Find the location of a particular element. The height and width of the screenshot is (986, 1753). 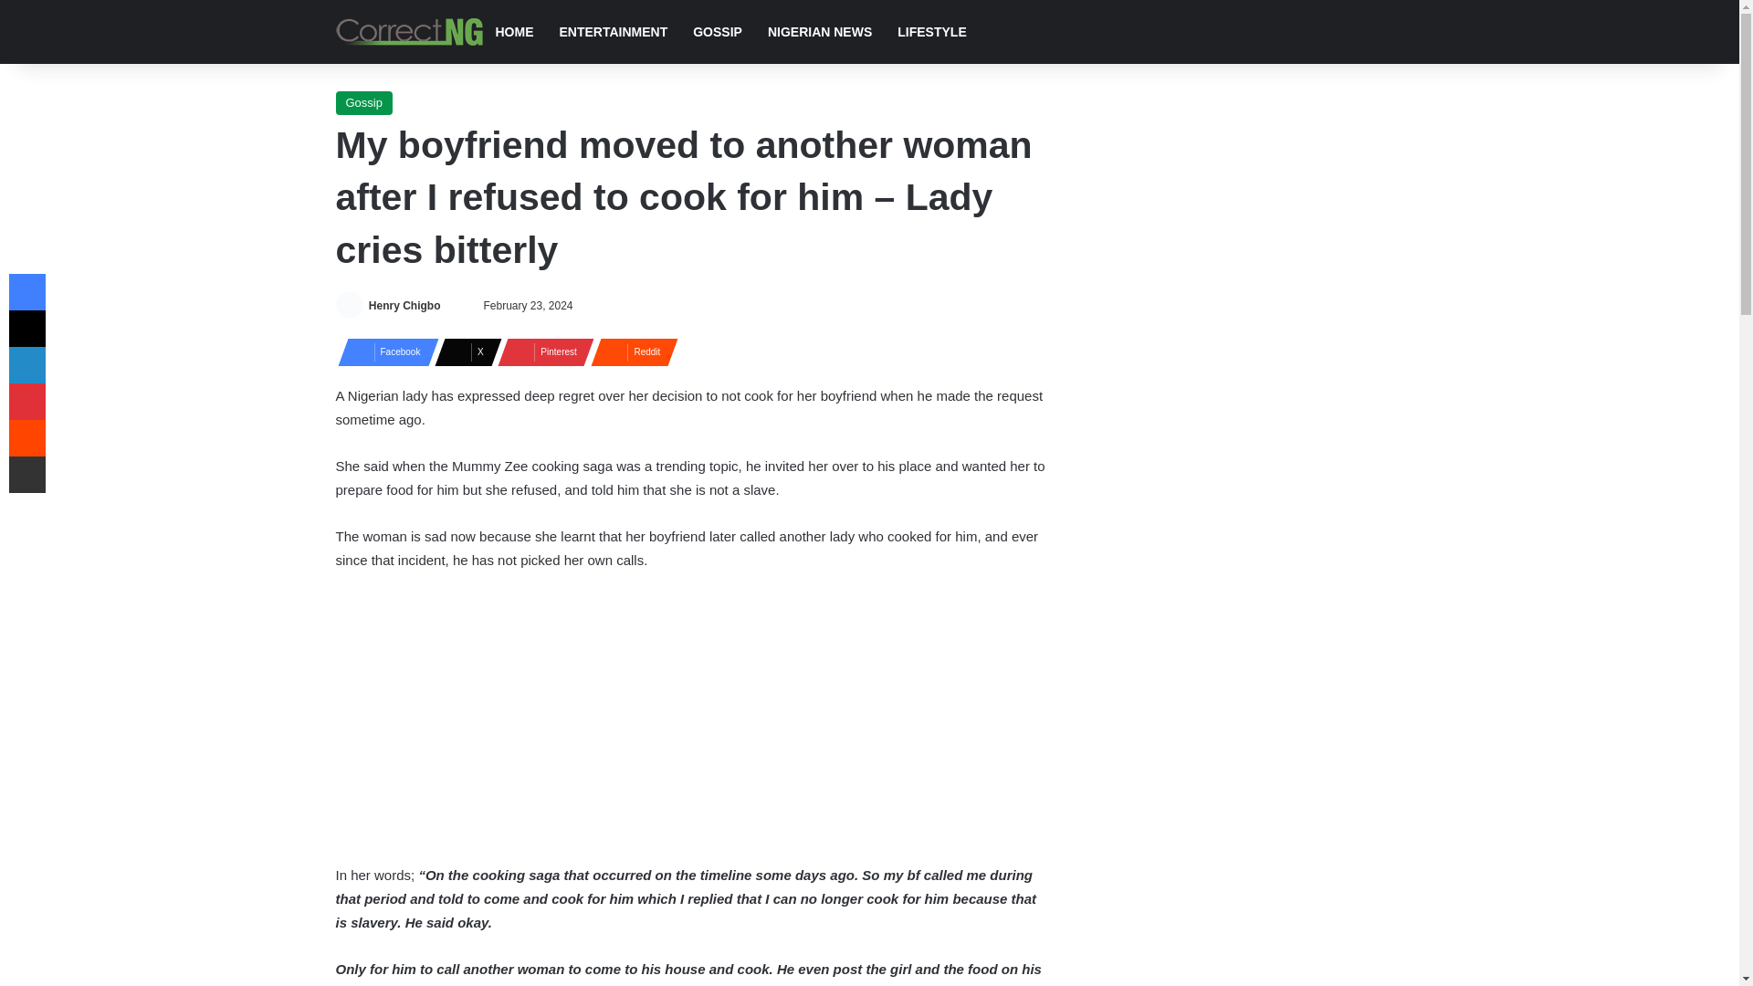

NIGERIAN NEWS is located at coordinates (820, 32).